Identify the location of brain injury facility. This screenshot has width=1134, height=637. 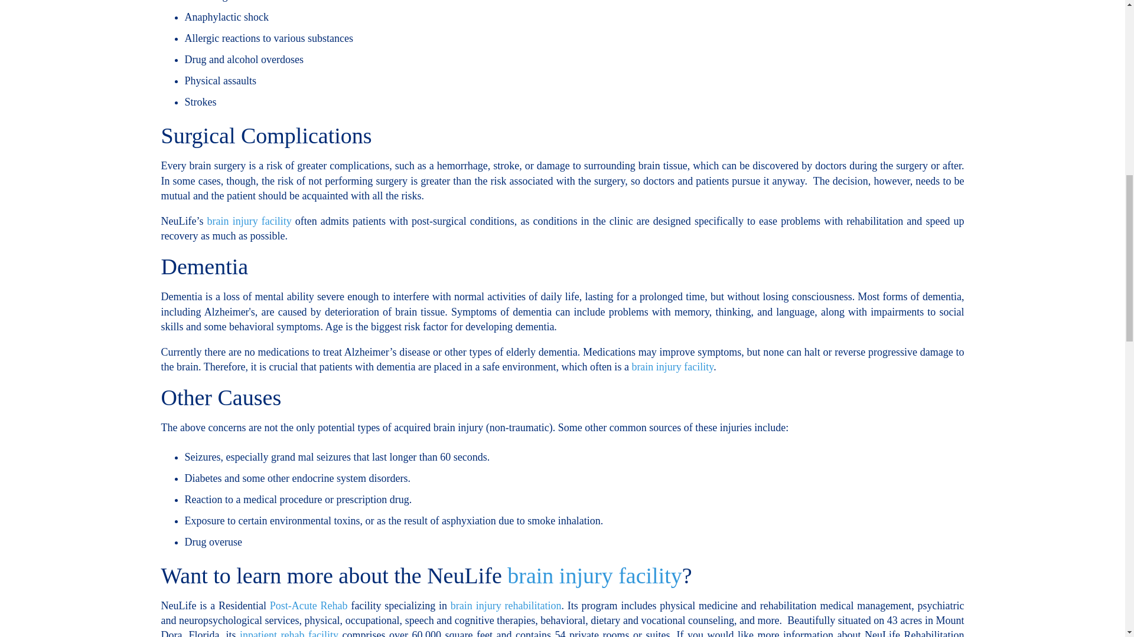
(249, 221).